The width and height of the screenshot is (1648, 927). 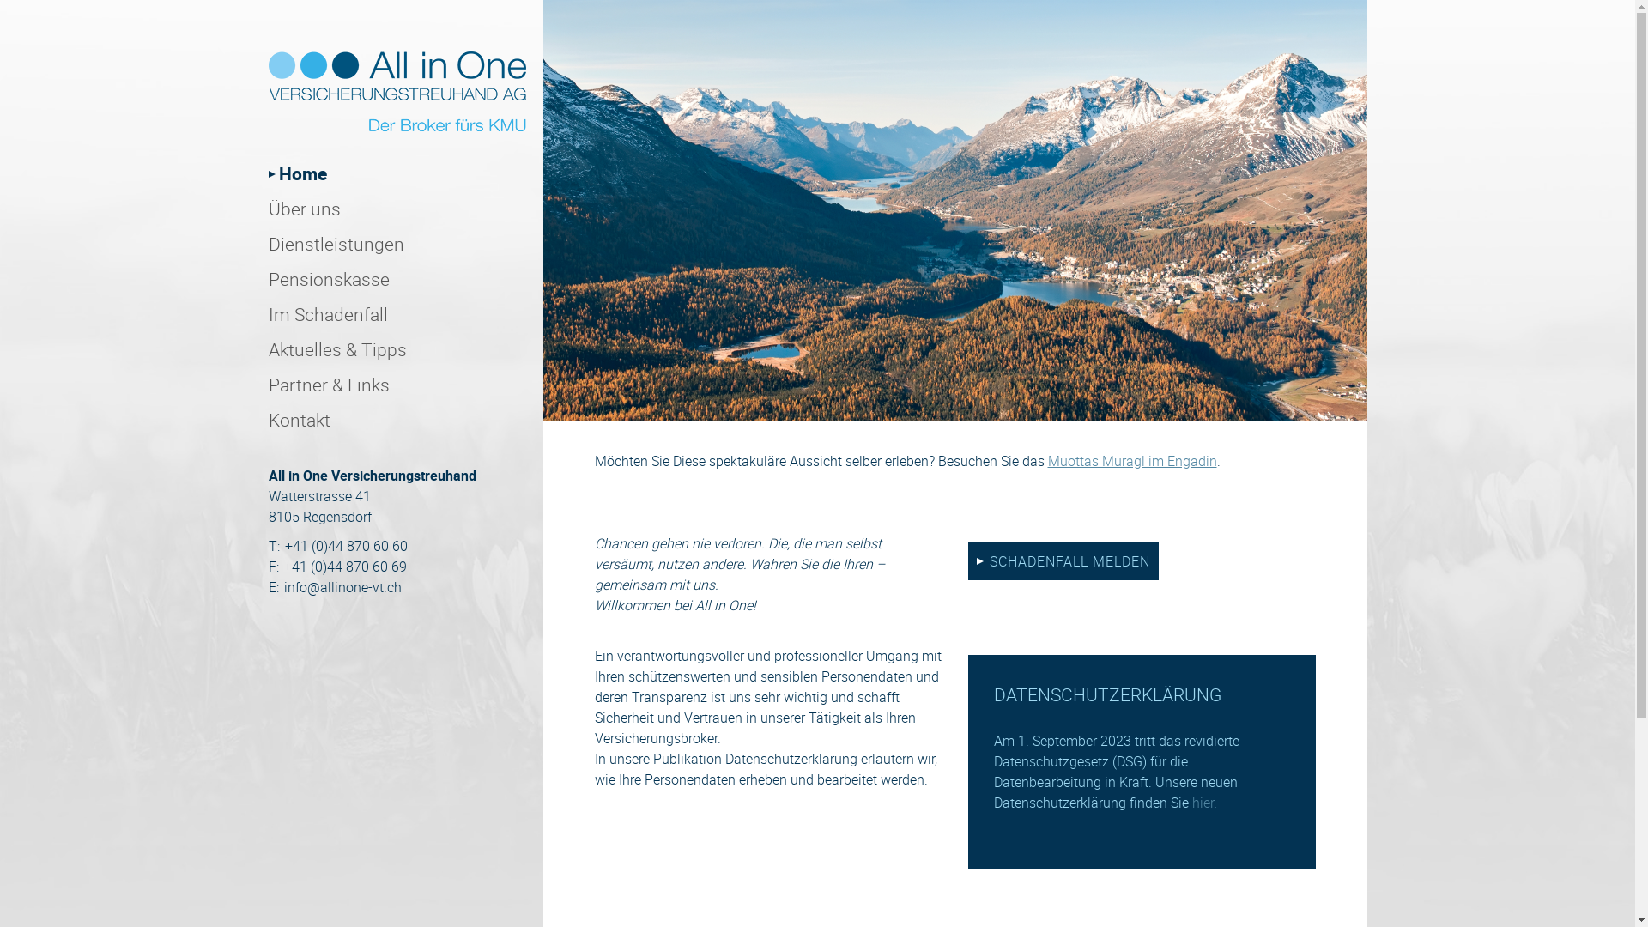 What do you see at coordinates (328, 314) in the screenshot?
I see `Im Schadenfall` at bounding box center [328, 314].